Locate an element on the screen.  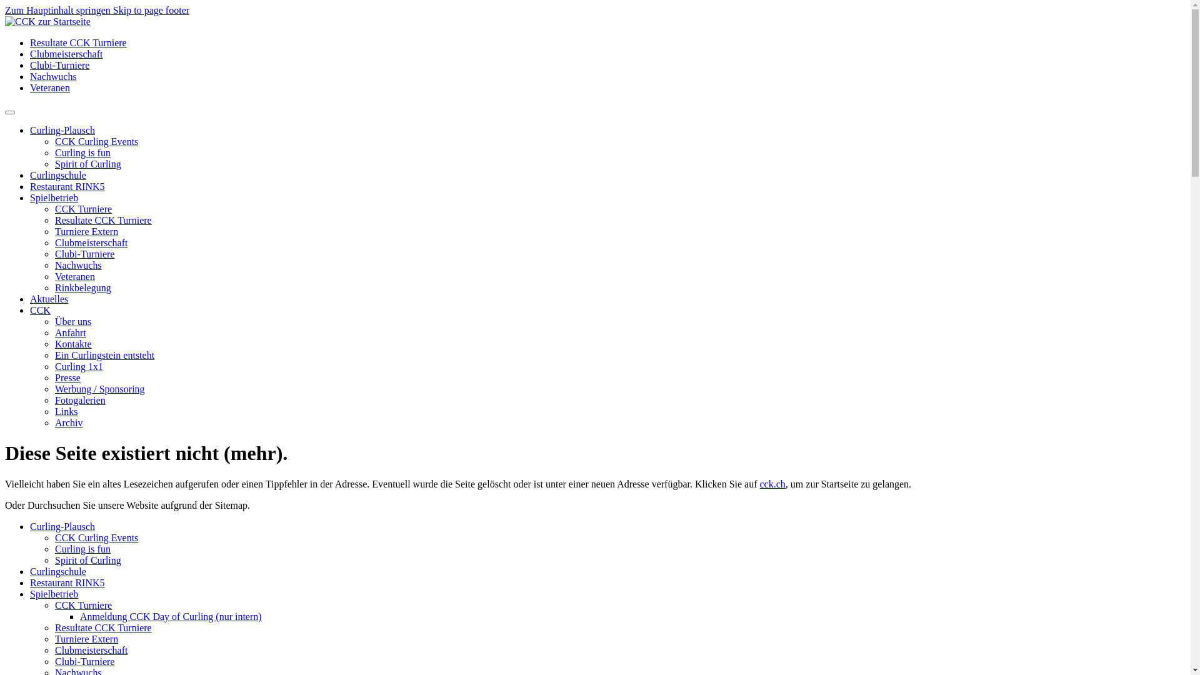
Anmeldung CCK Day of Curling (nur intern) is located at coordinates (171, 616).